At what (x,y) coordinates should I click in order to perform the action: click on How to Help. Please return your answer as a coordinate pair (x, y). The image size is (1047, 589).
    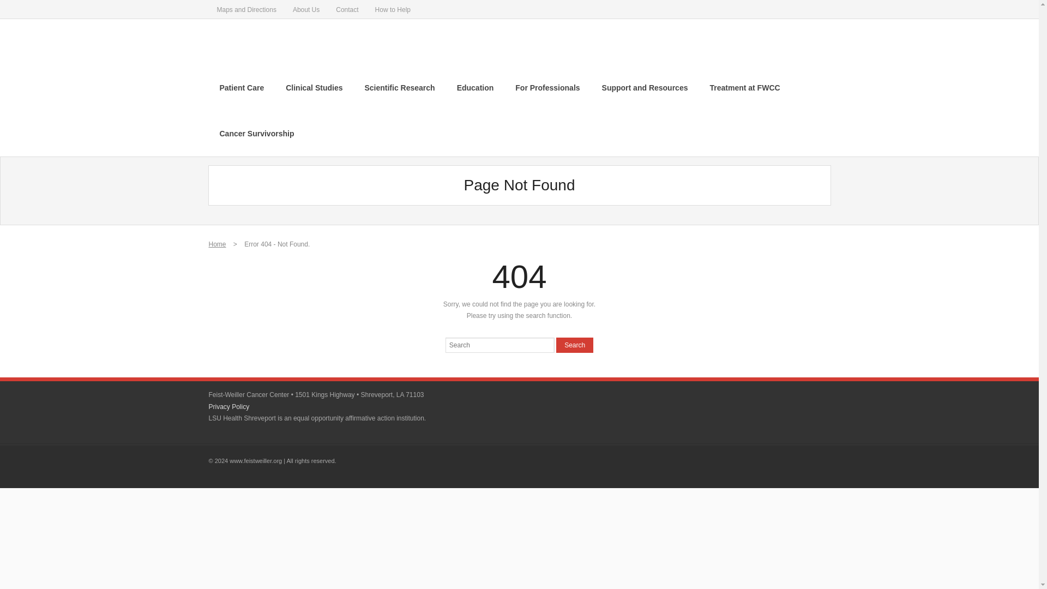
    Looking at the image, I should click on (393, 9).